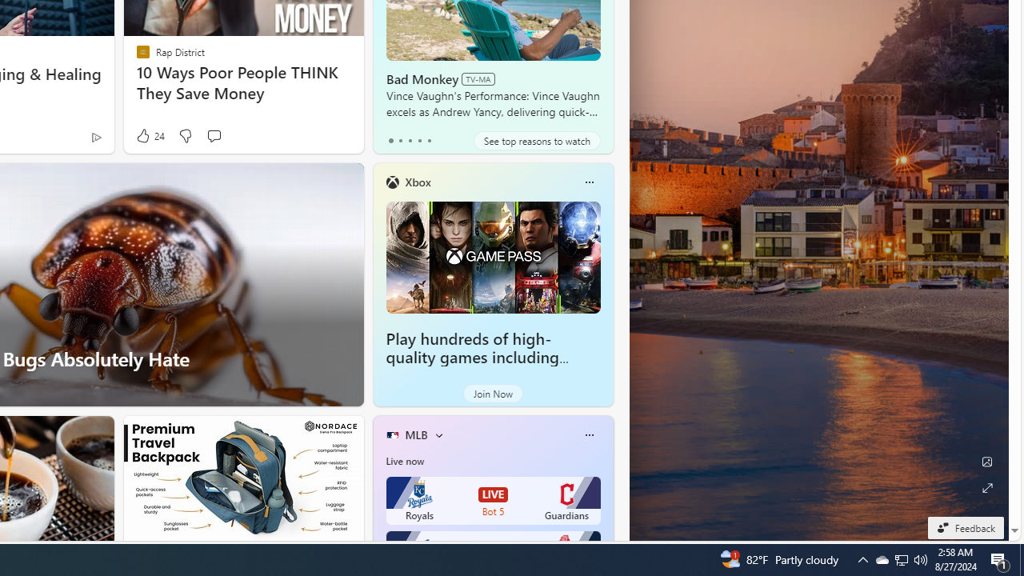 The image size is (1024, 576). Describe the element at coordinates (214, 136) in the screenshot. I see `Start the conversation` at that location.